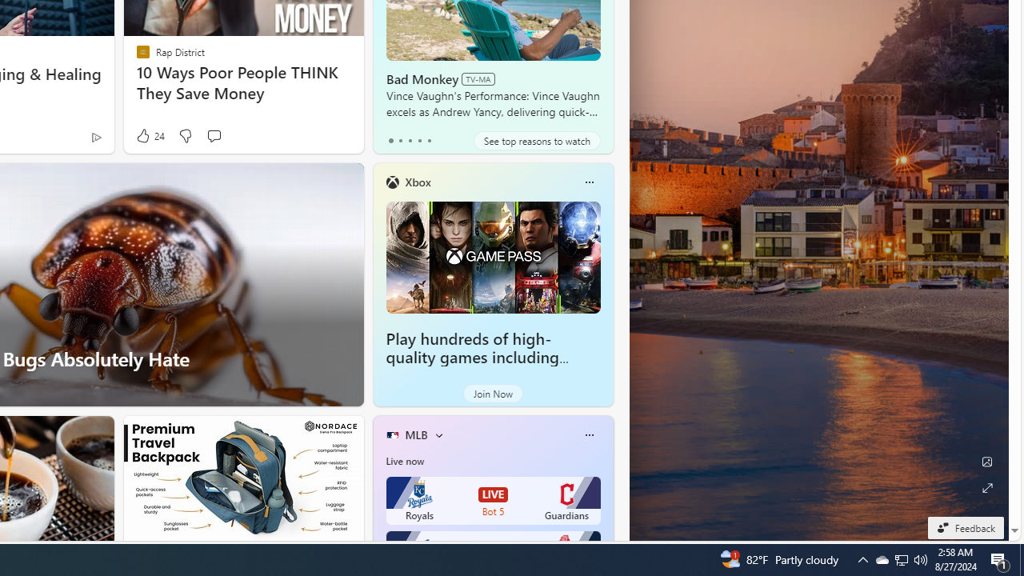 The image size is (1024, 576). Describe the element at coordinates (214, 136) in the screenshot. I see `Start the conversation` at that location.